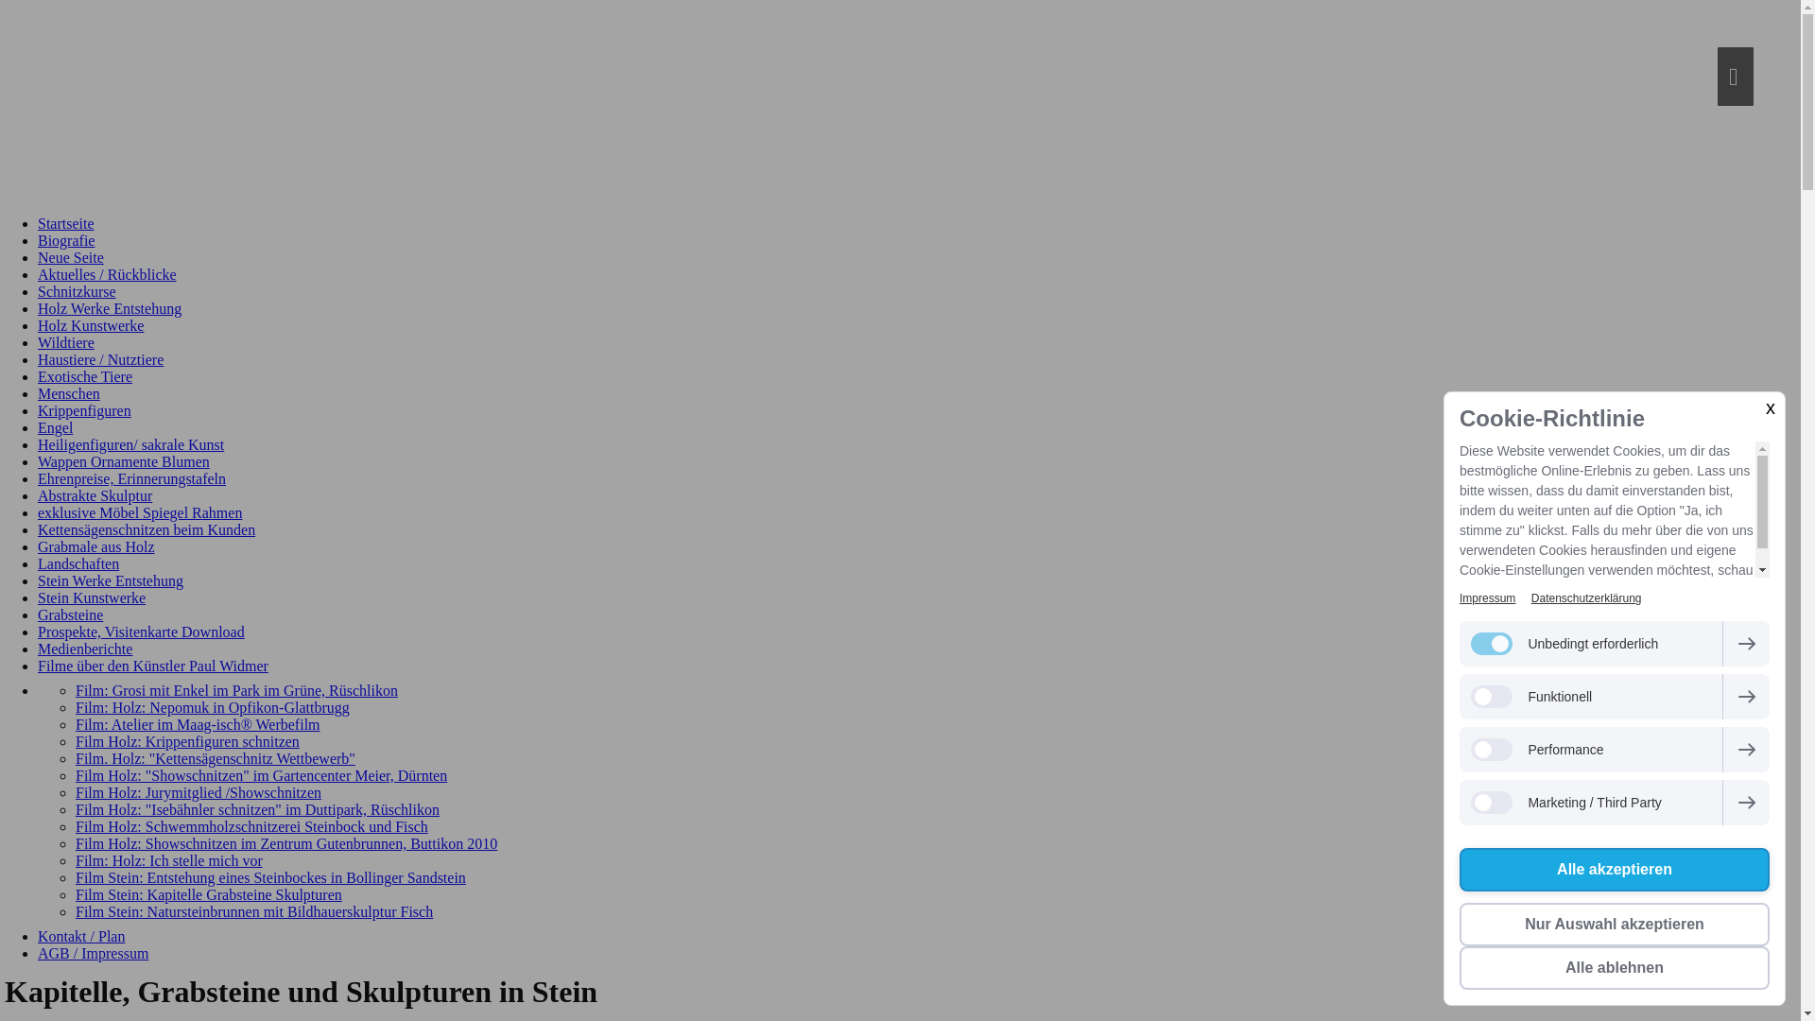 This screenshot has width=1815, height=1021. What do you see at coordinates (66, 223) in the screenshot?
I see `Startseite` at bounding box center [66, 223].